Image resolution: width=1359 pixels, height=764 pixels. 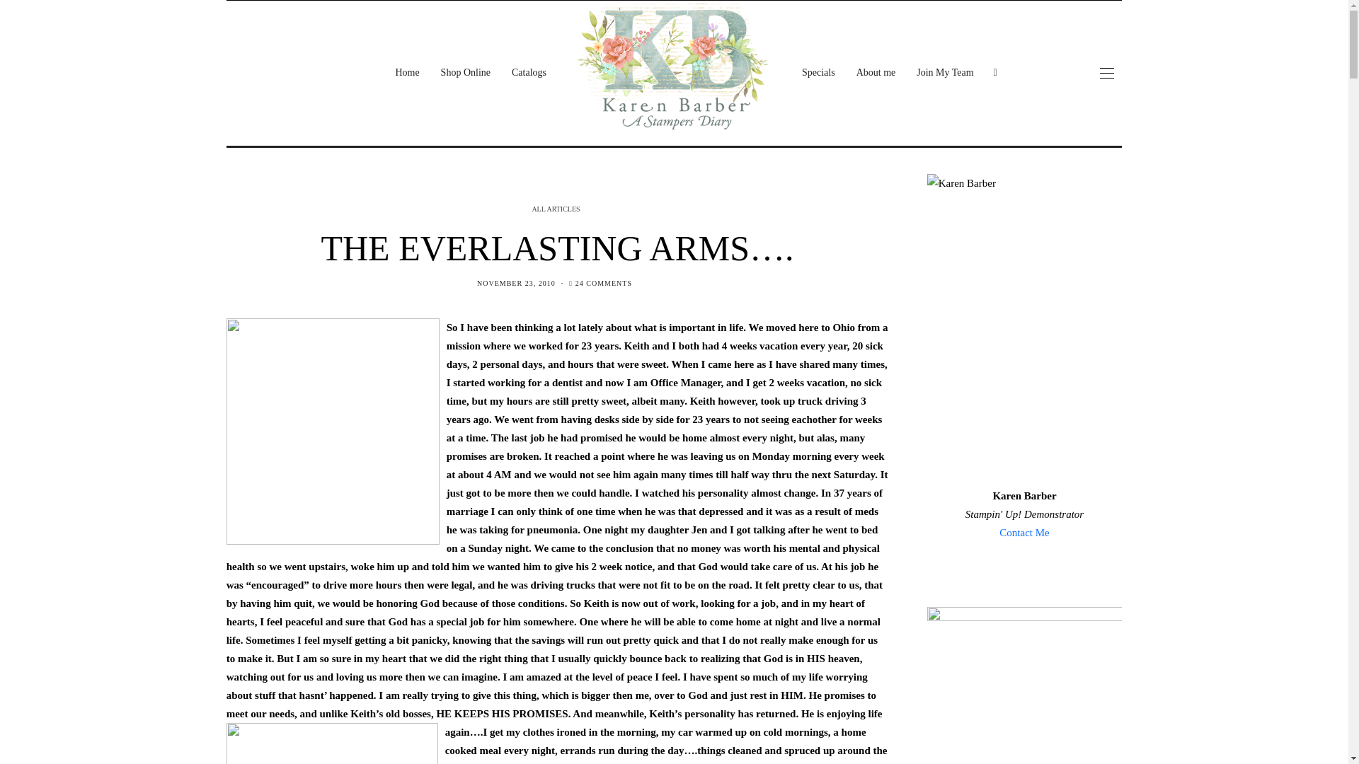 What do you see at coordinates (529, 72) in the screenshot?
I see `Catalogs` at bounding box center [529, 72].